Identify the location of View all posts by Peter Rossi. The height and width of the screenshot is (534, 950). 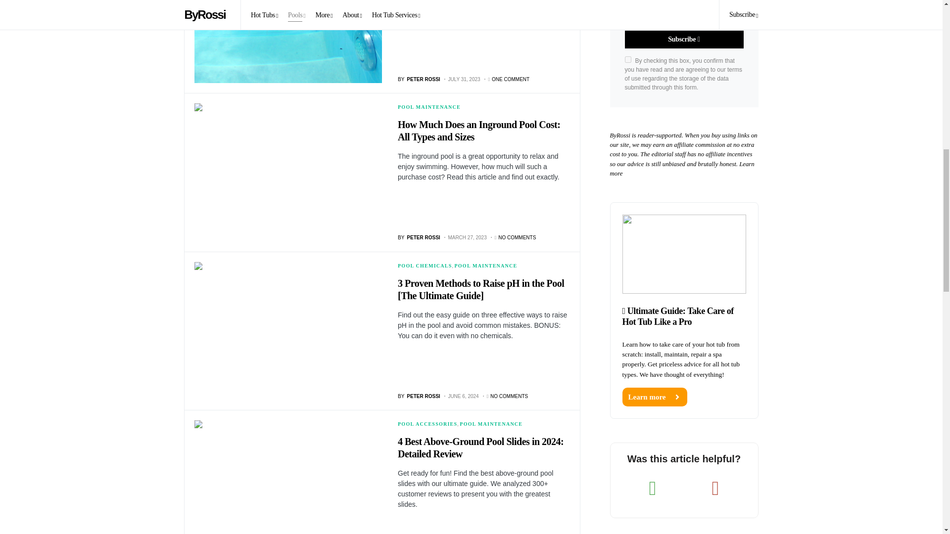
(419, 237).